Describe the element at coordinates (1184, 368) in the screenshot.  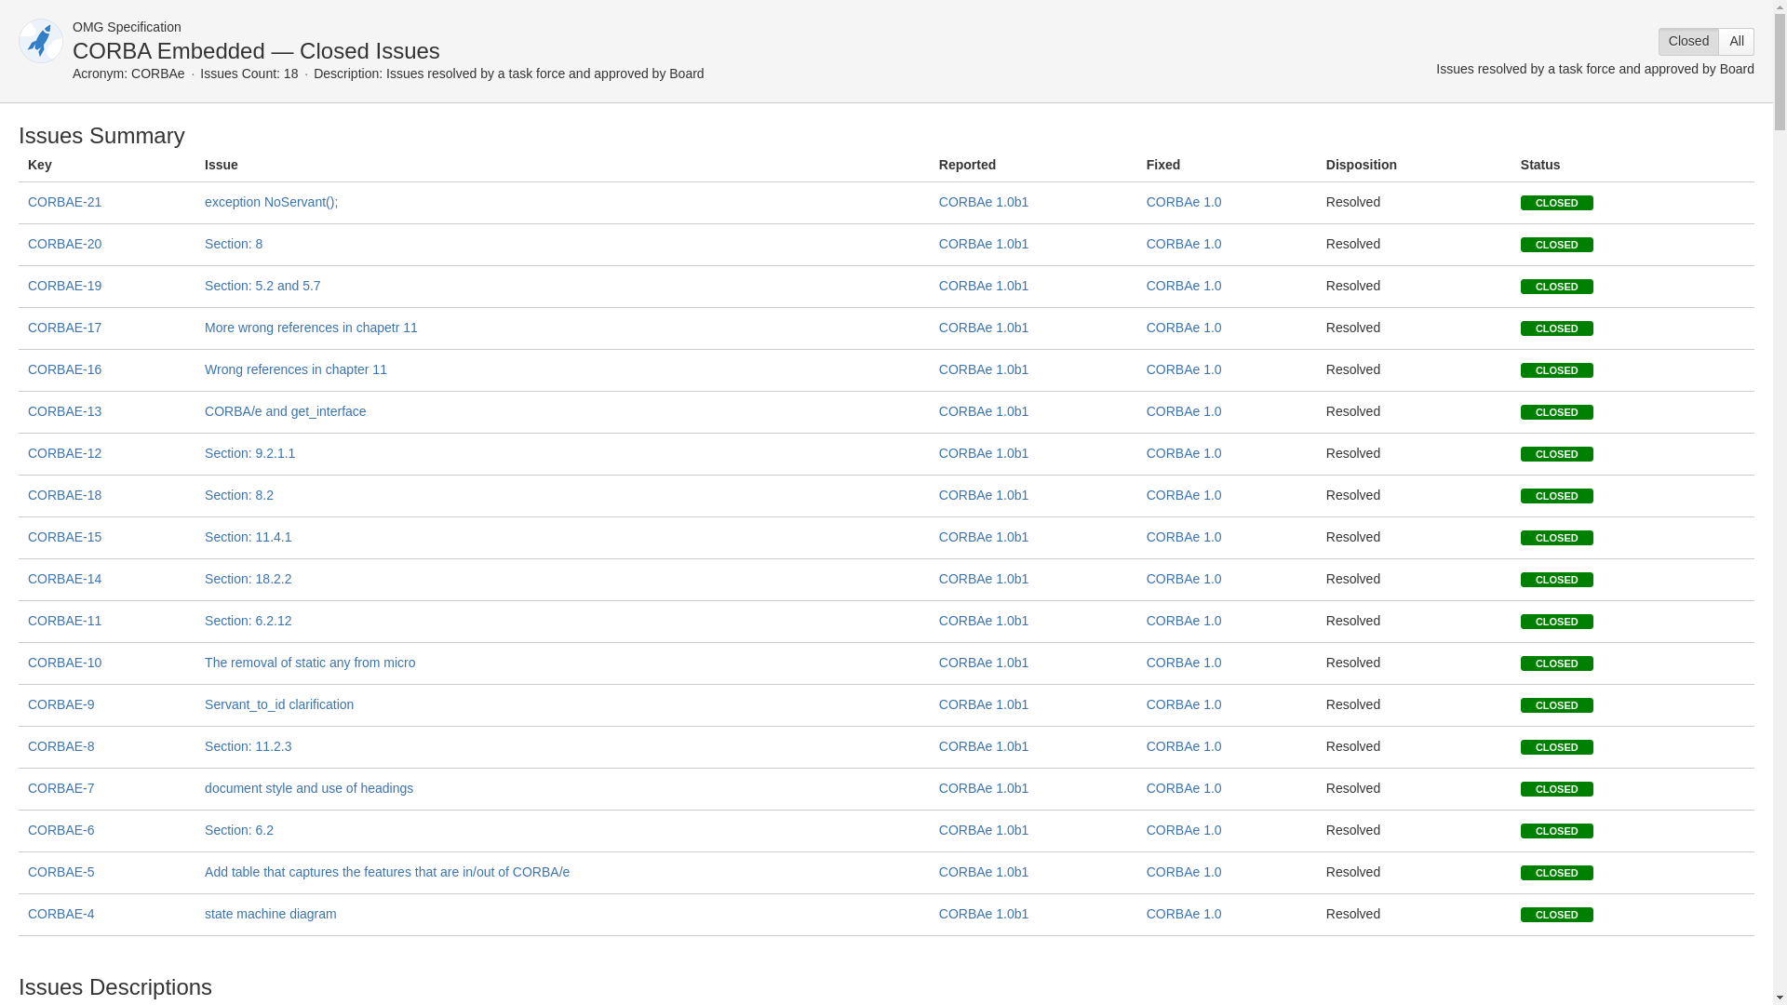
I see `CORBAe 1.0` at that location.